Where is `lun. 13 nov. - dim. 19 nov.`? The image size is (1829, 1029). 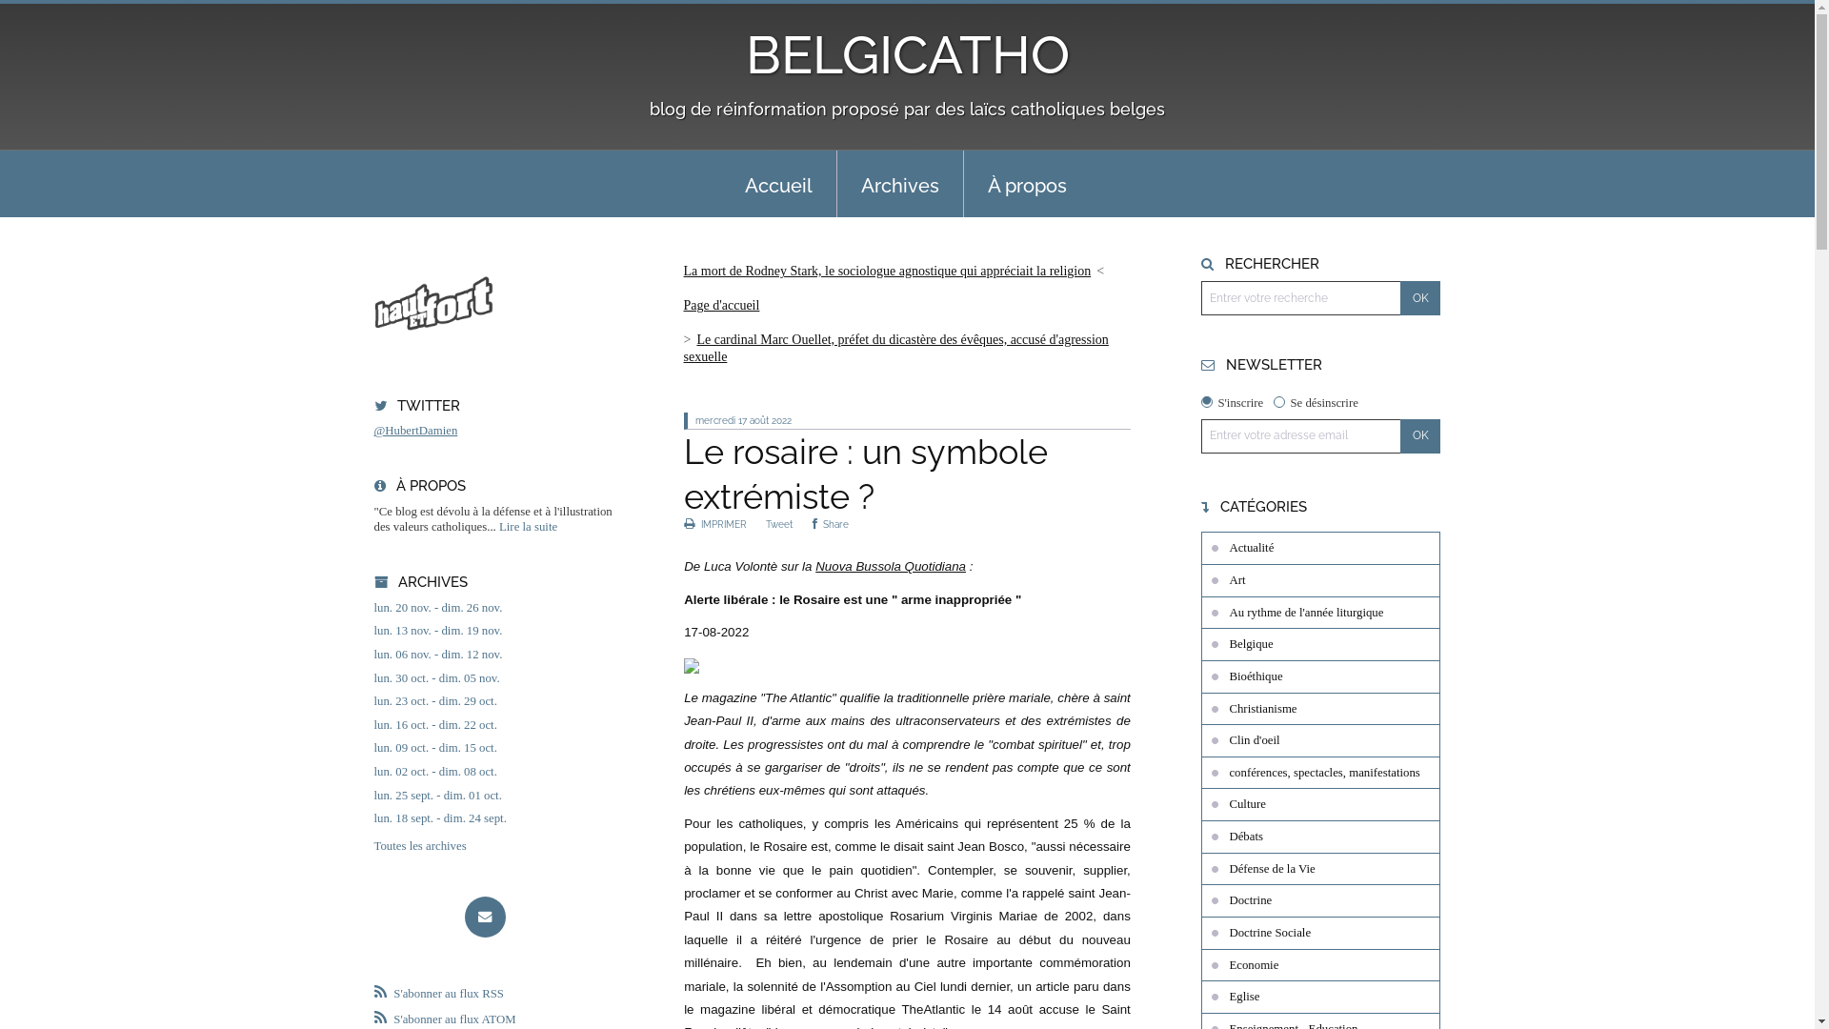 lun. 13 nov. - dim. 19 nov. is located at coordinates (493, 631).